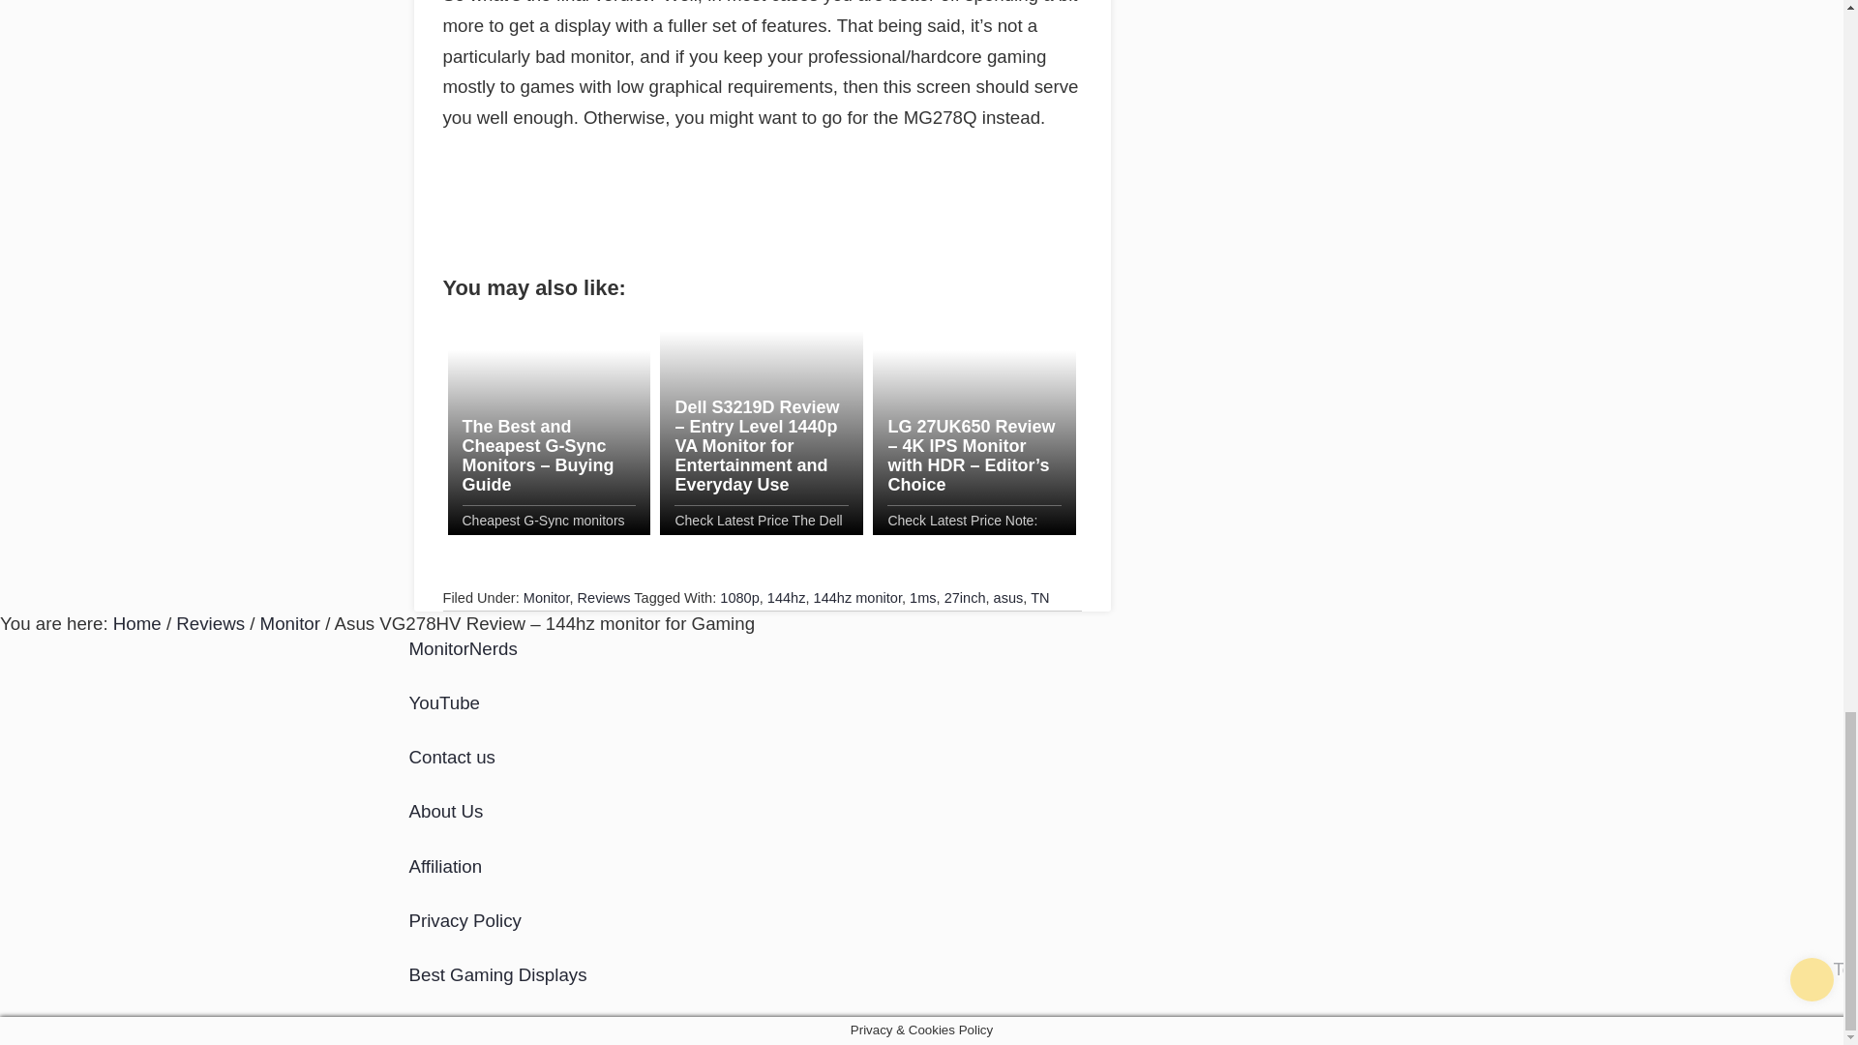 The width and height of the screenshot is (1858, 1045). What do you see at coordinates (786, 598) in the screenshot?
I see `144hz` at bounding box center [786, 598].